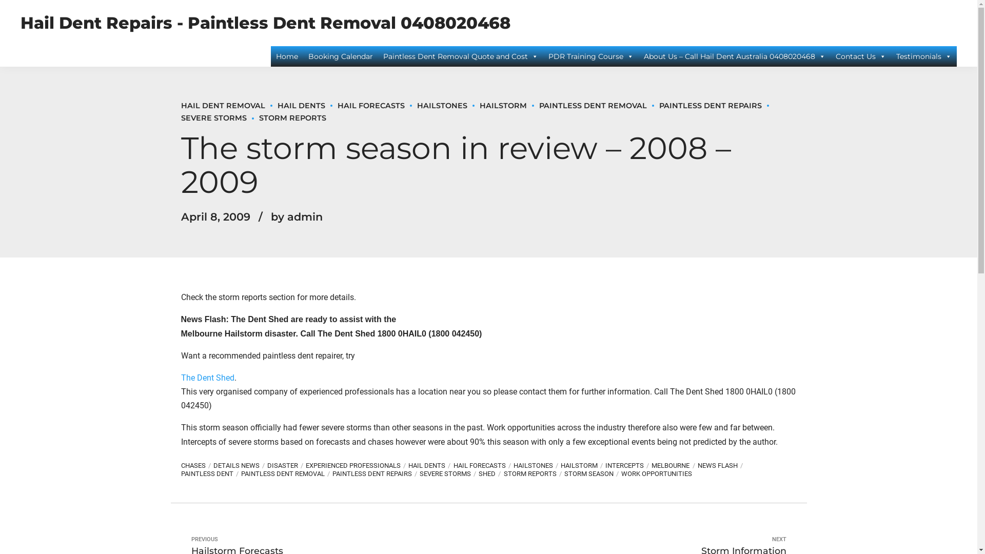  I want to click on STORM SEASON, so click(593, 474).